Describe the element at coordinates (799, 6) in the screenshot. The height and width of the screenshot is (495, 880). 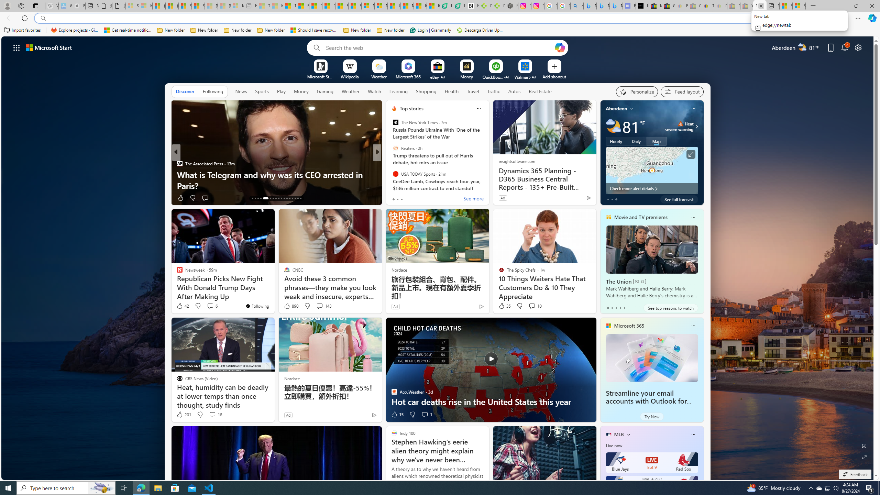
I see `Sign in to your Microsoft account` at that location.